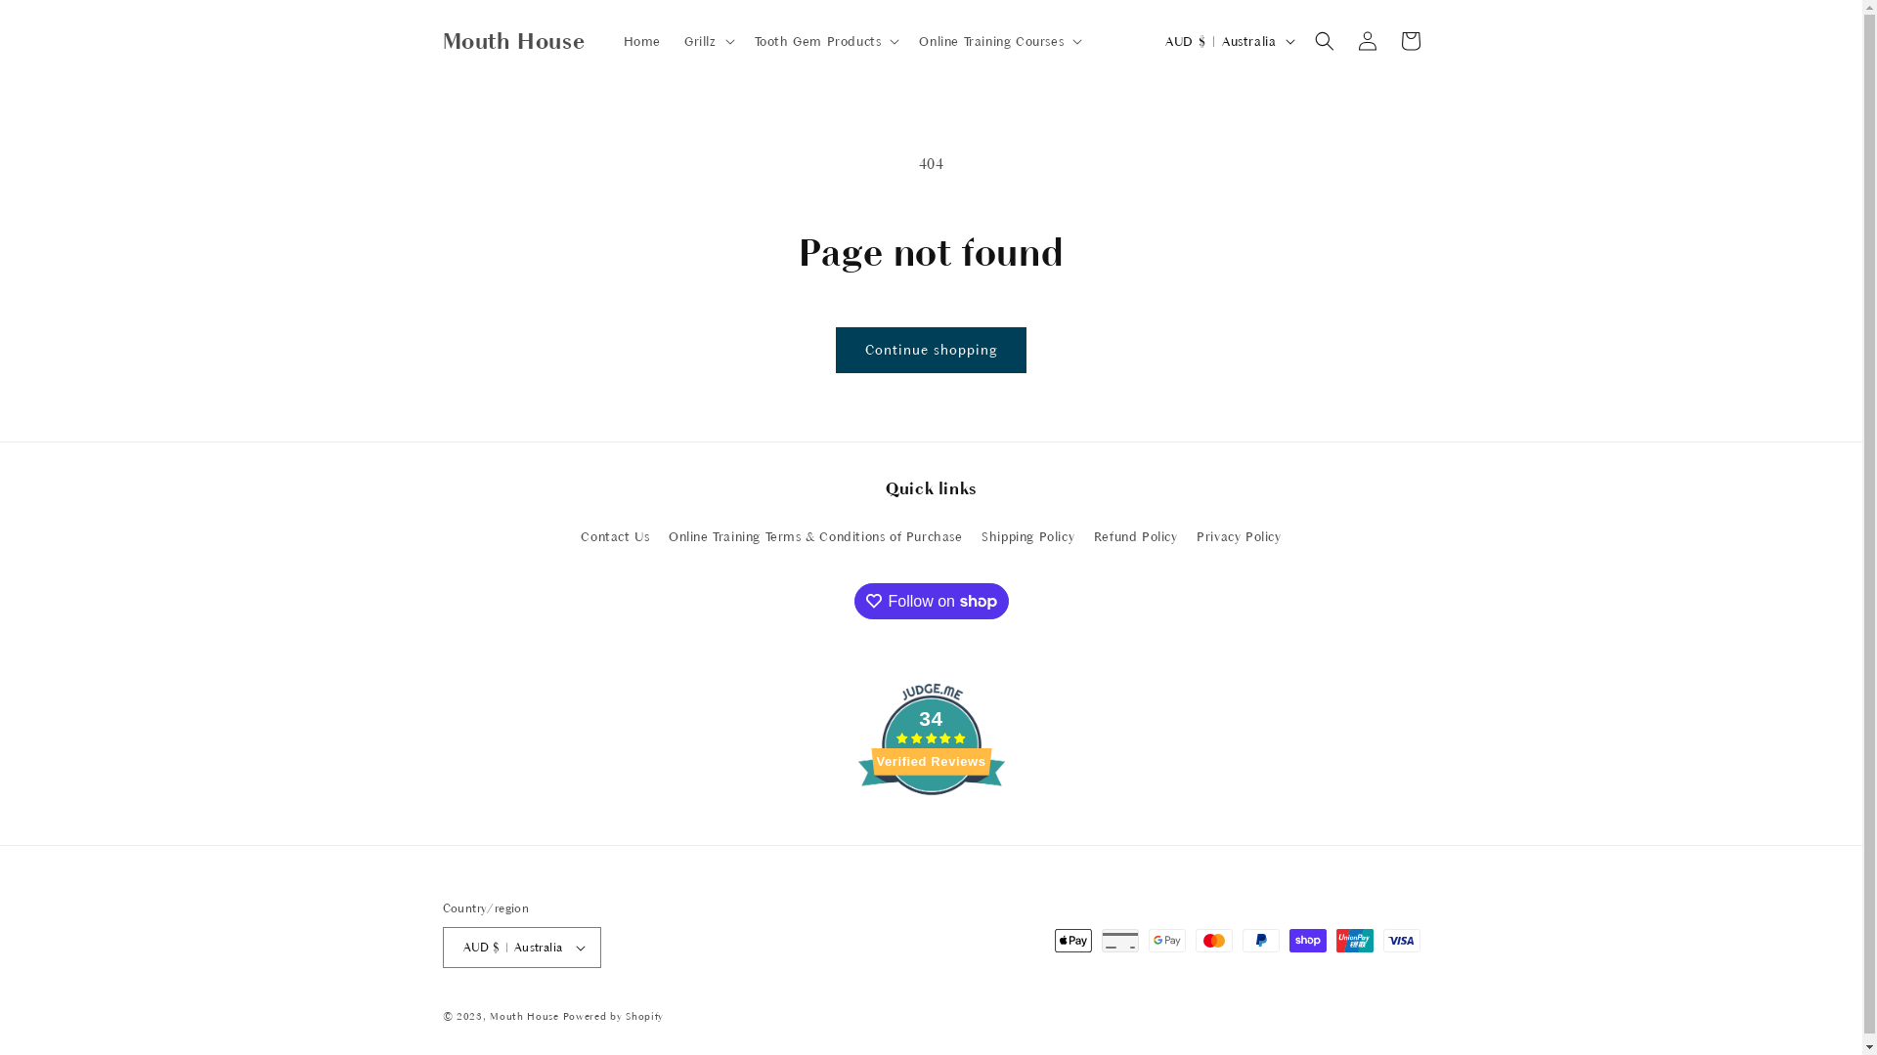 This screenshot has height=1055, width=1877. Describe the element at coordinates (1136, 537) in the screenshot. I see `Refund Policy` at that location.